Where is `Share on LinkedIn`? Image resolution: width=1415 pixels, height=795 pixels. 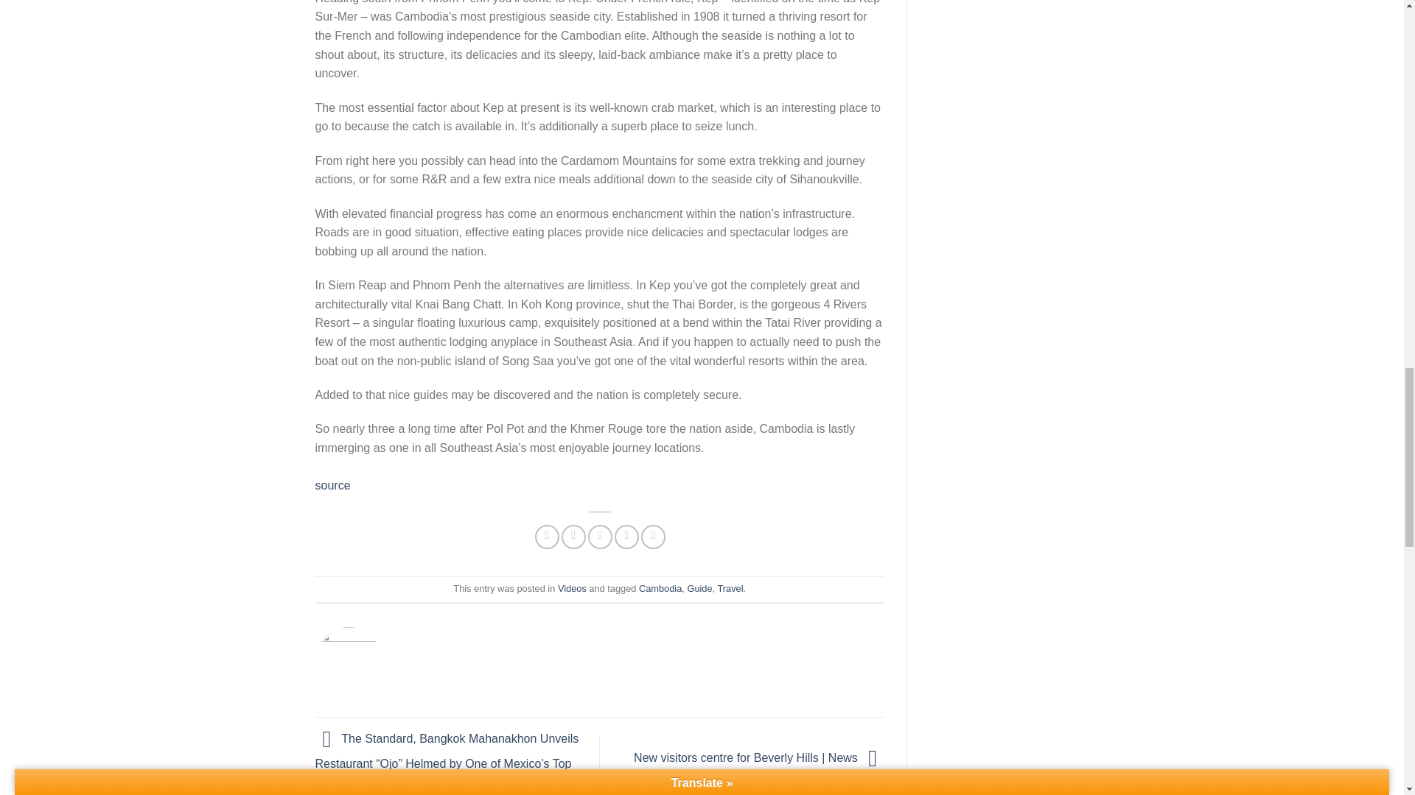 Share on LinkedIn is located at coordinates (653, 537).